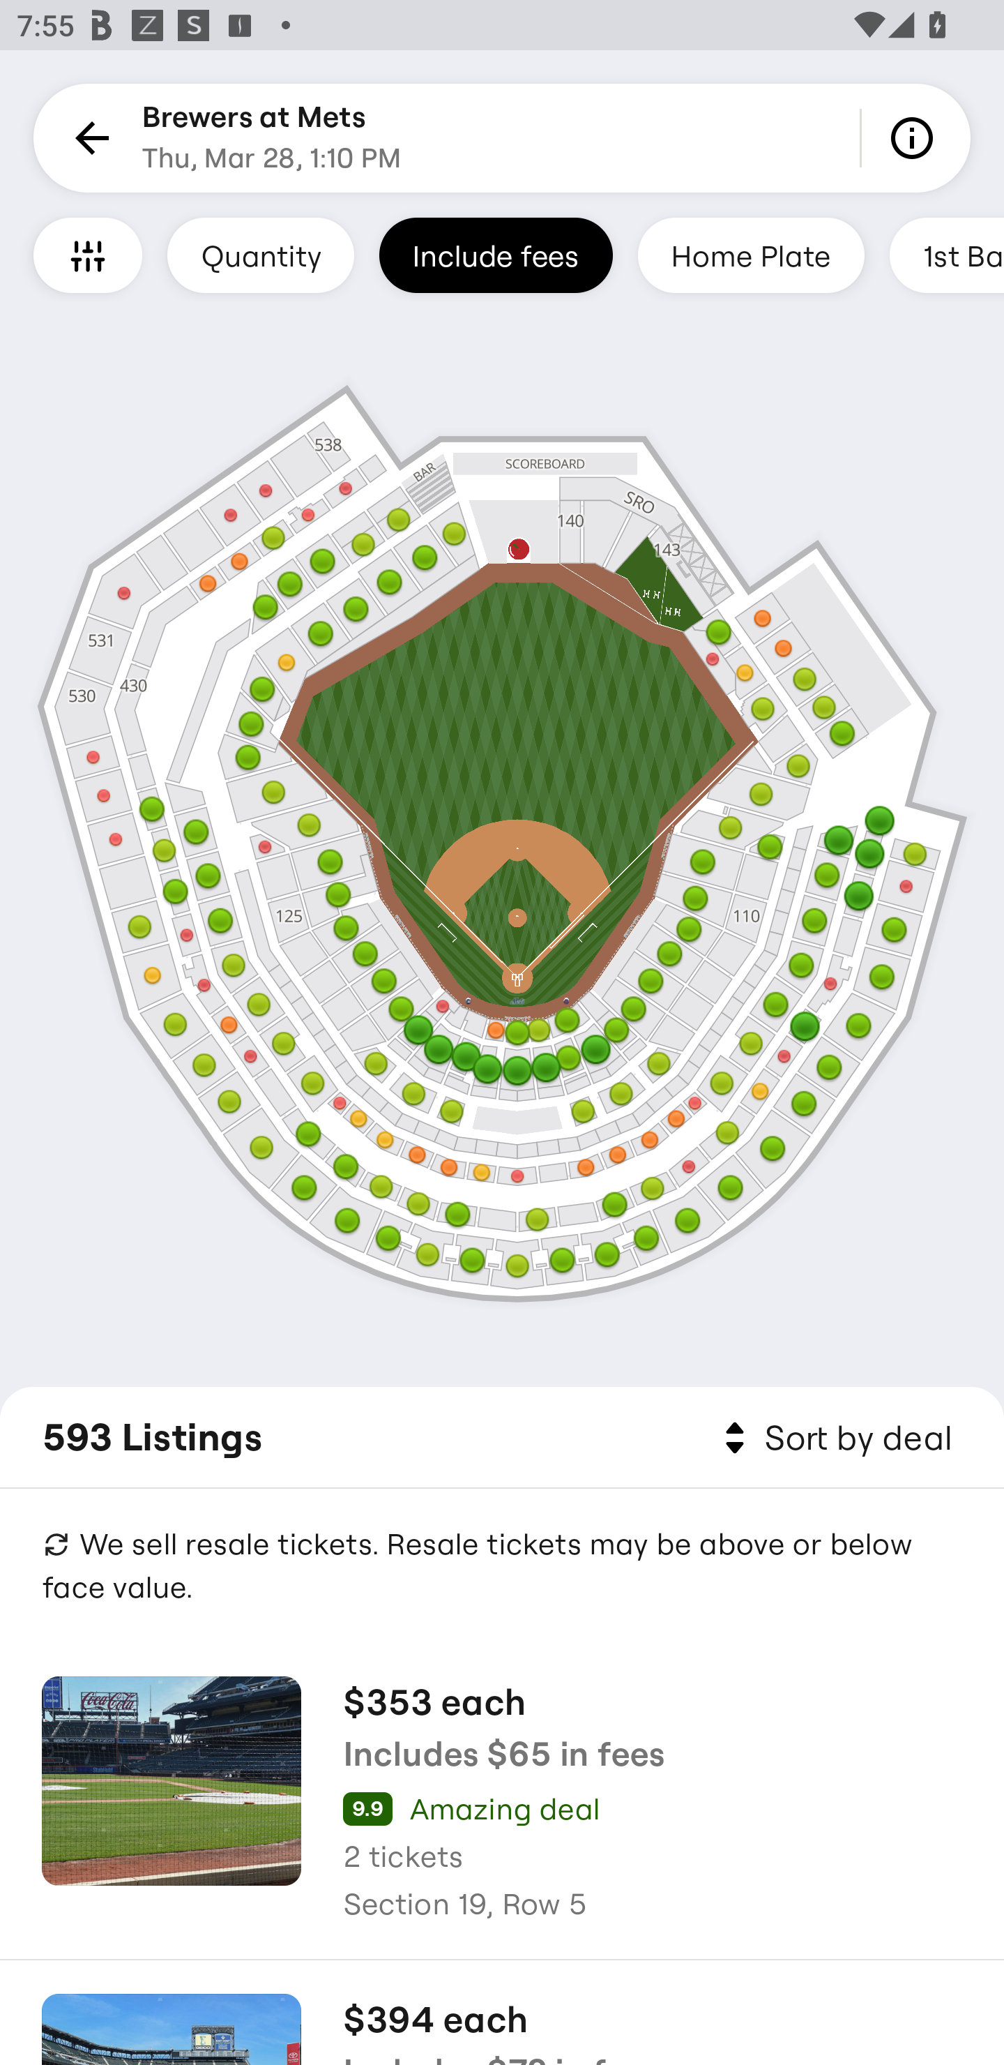 The height and width of the screenshot is (2065, 1004). Describe the element at coordinates (750, 255) in the screenshot. I see `Home Plate` at that location.